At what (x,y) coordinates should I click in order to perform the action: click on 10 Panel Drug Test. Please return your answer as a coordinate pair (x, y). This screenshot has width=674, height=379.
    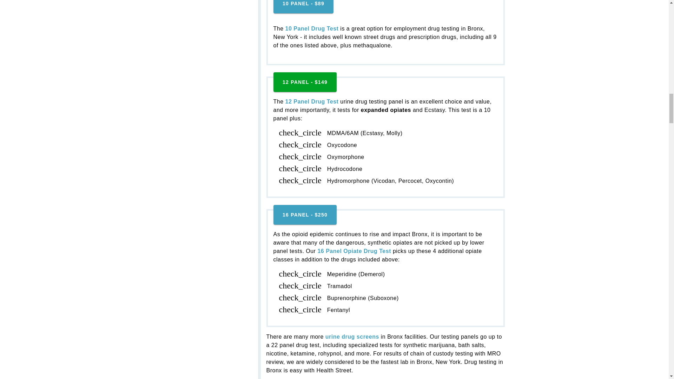
    Looking at the image, I should click on (303, 6).